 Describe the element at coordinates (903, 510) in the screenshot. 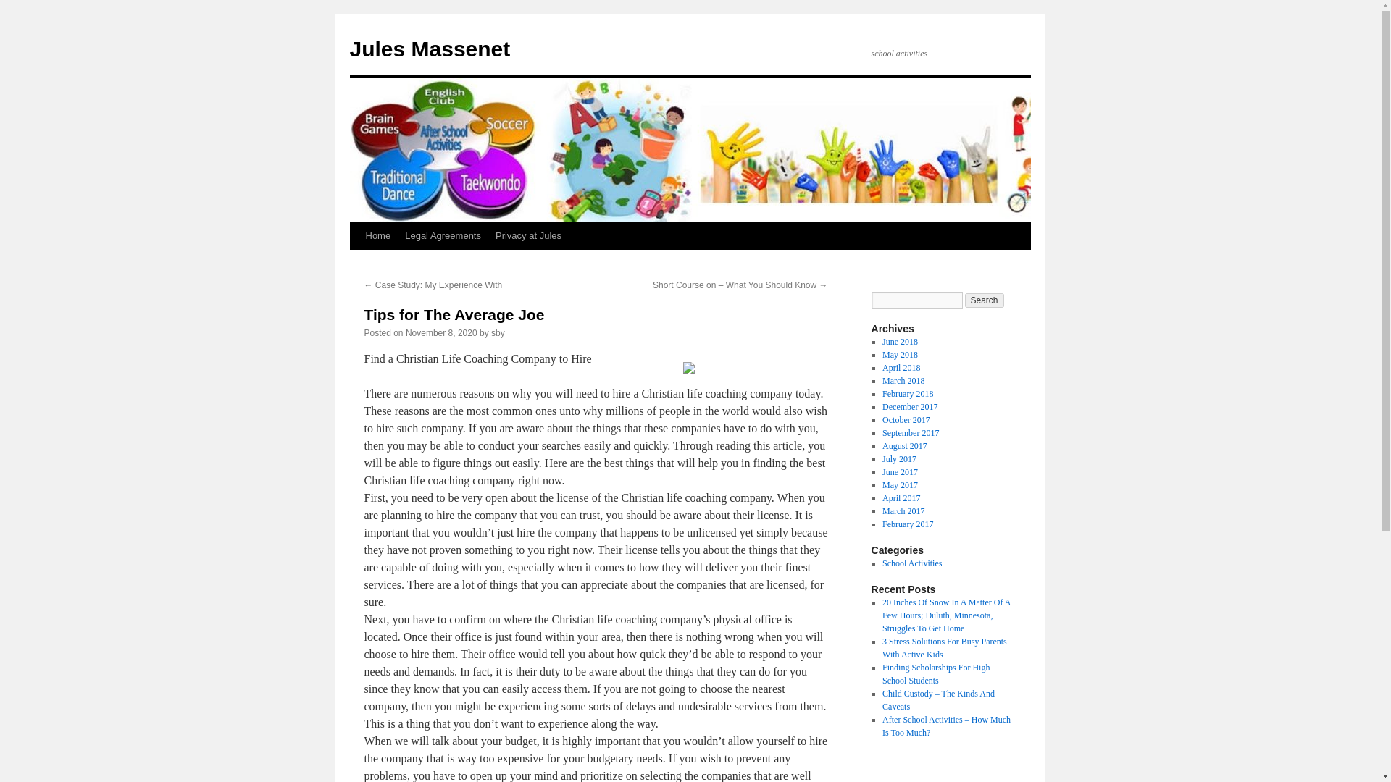

I see `March 2017` at that location.